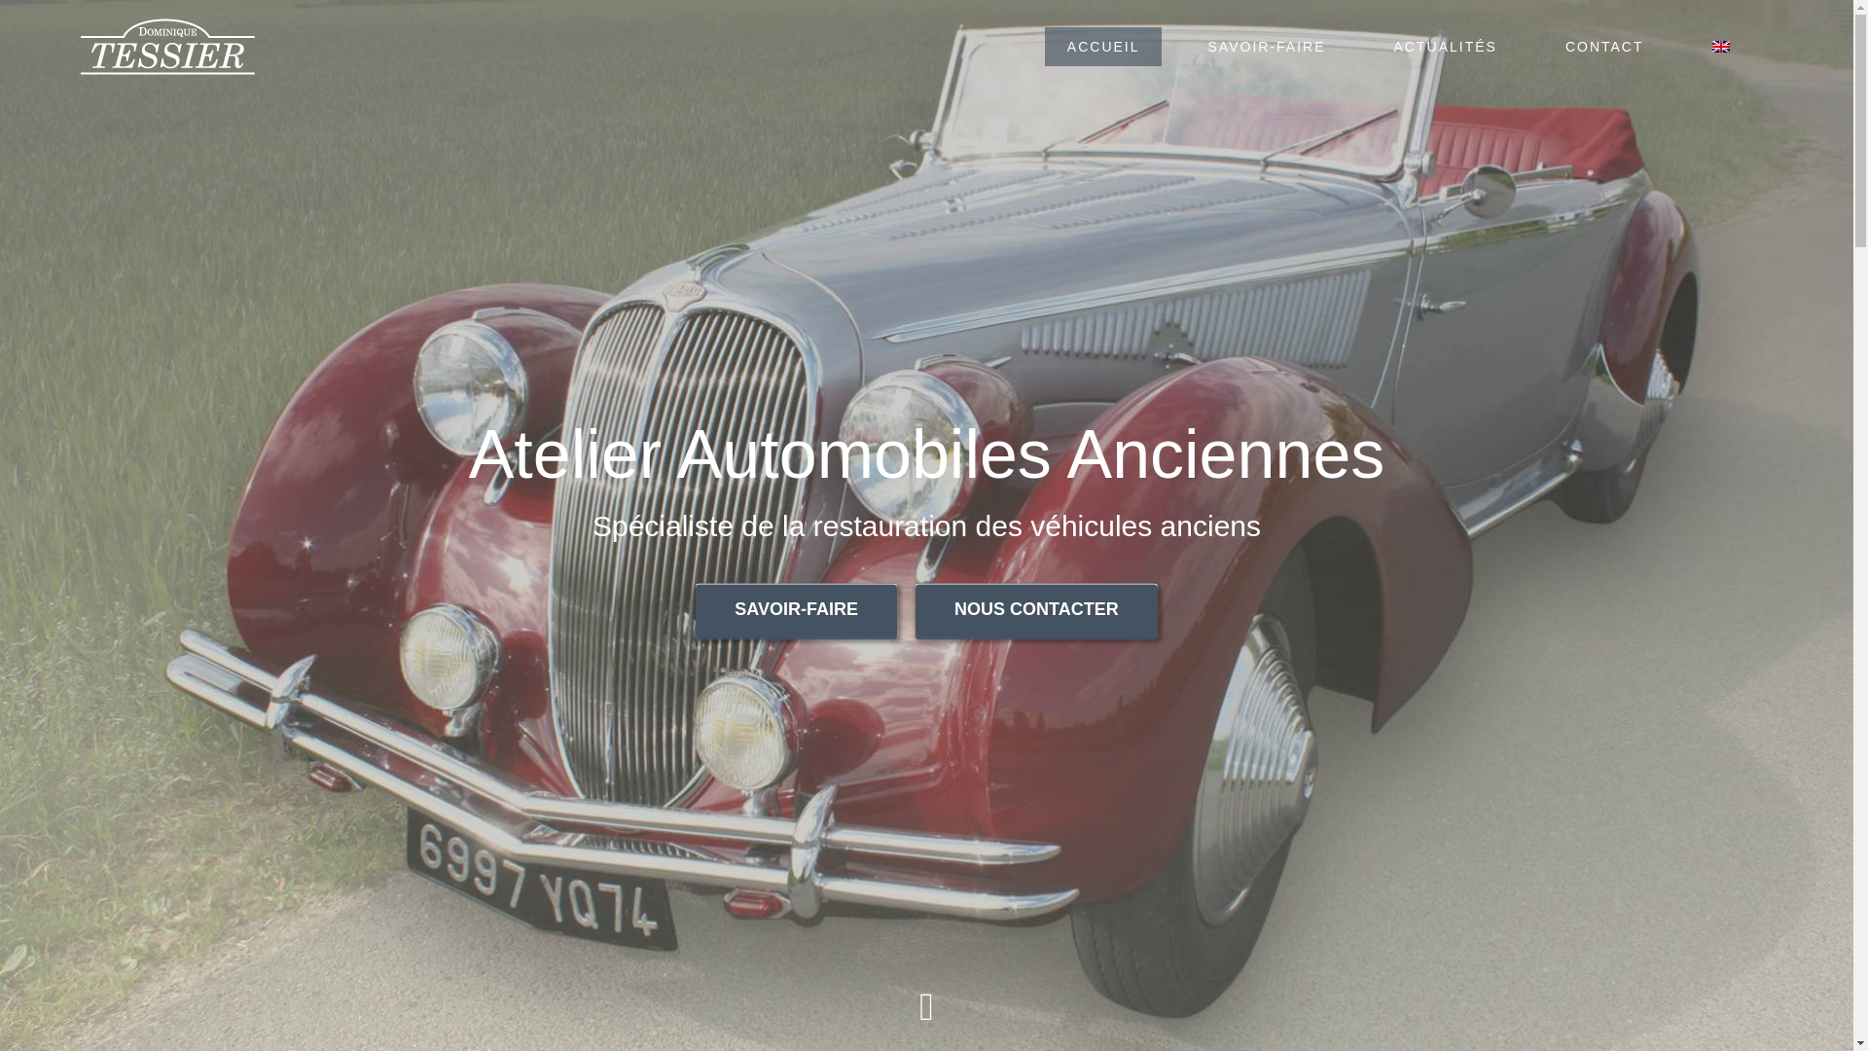 The width and height of the screenshot is (1868, 1051). Describe the element at coordinates (1037, 611) in the screenshot. I see `NOUS CONTACTER` at that location.